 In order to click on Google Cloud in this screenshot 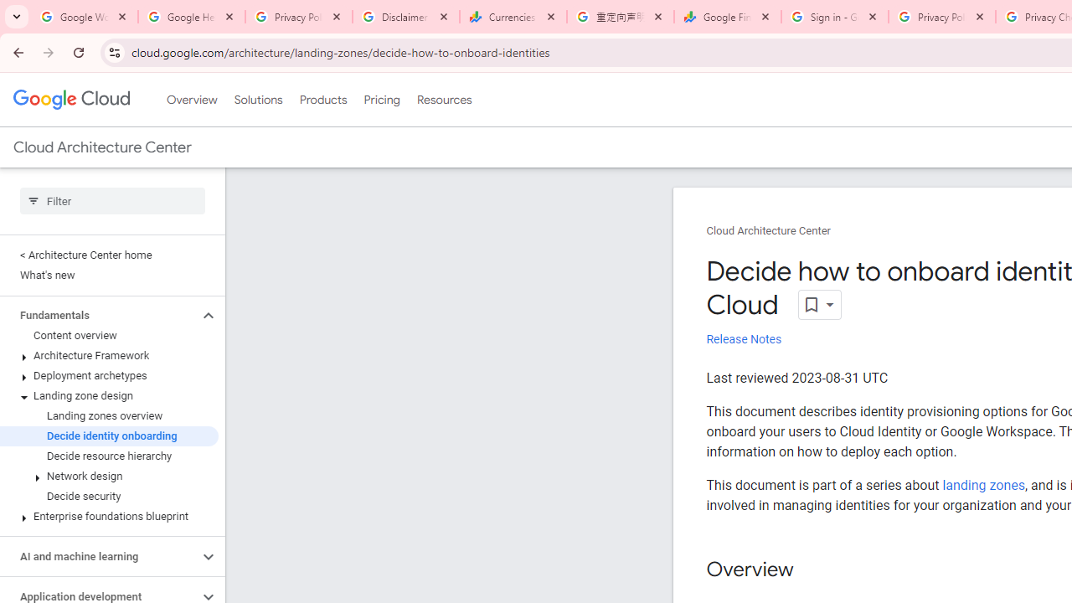, I will do `click(70, 99)`.